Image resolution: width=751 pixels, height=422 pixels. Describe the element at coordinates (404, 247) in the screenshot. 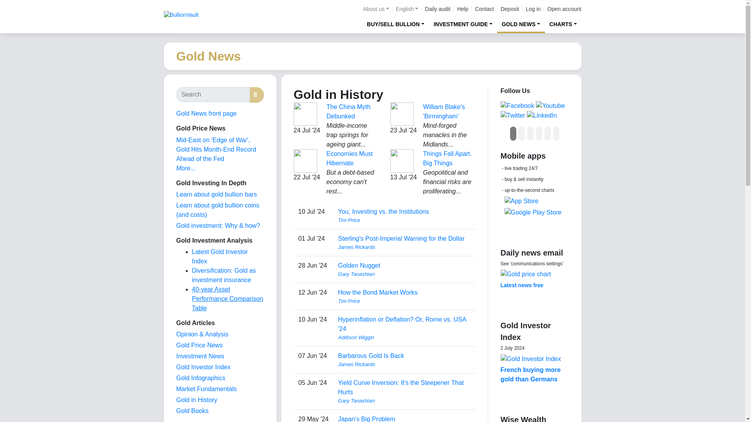

I see `View user profile.` at that location.